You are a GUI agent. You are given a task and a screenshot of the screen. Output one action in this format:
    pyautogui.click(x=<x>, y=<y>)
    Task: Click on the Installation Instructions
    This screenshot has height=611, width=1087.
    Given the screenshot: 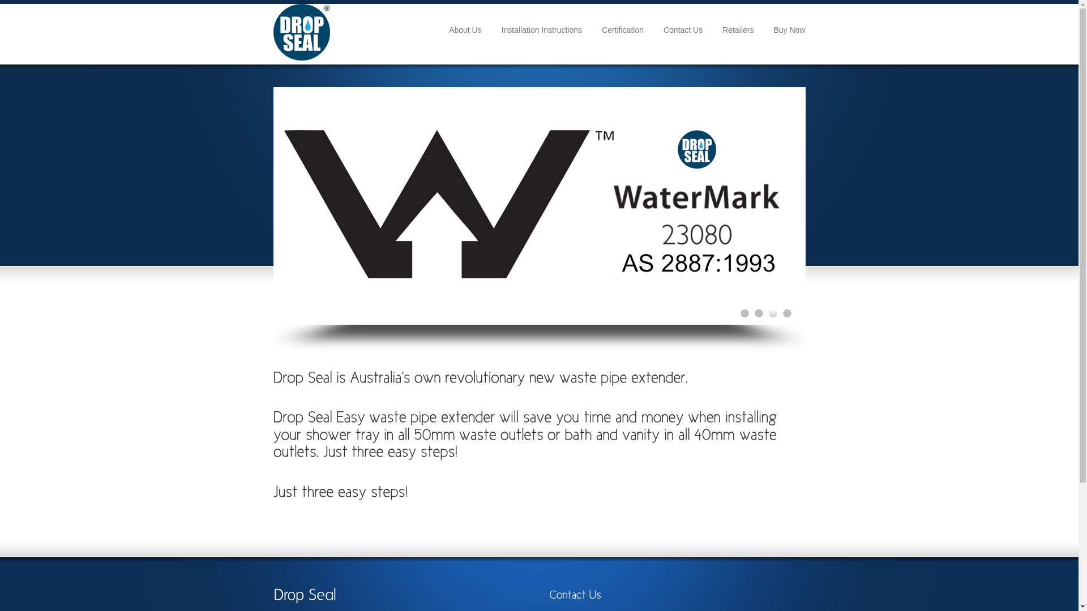 What is the action you would take?
    pyautogui.click(x=542, y=31)
    